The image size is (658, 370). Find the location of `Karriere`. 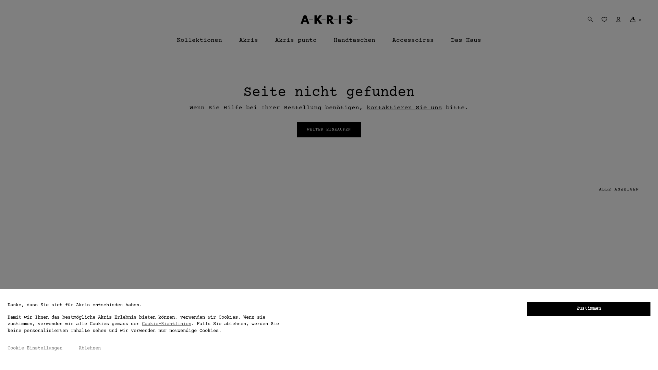

Karriere is located at coordinates (241, 262).